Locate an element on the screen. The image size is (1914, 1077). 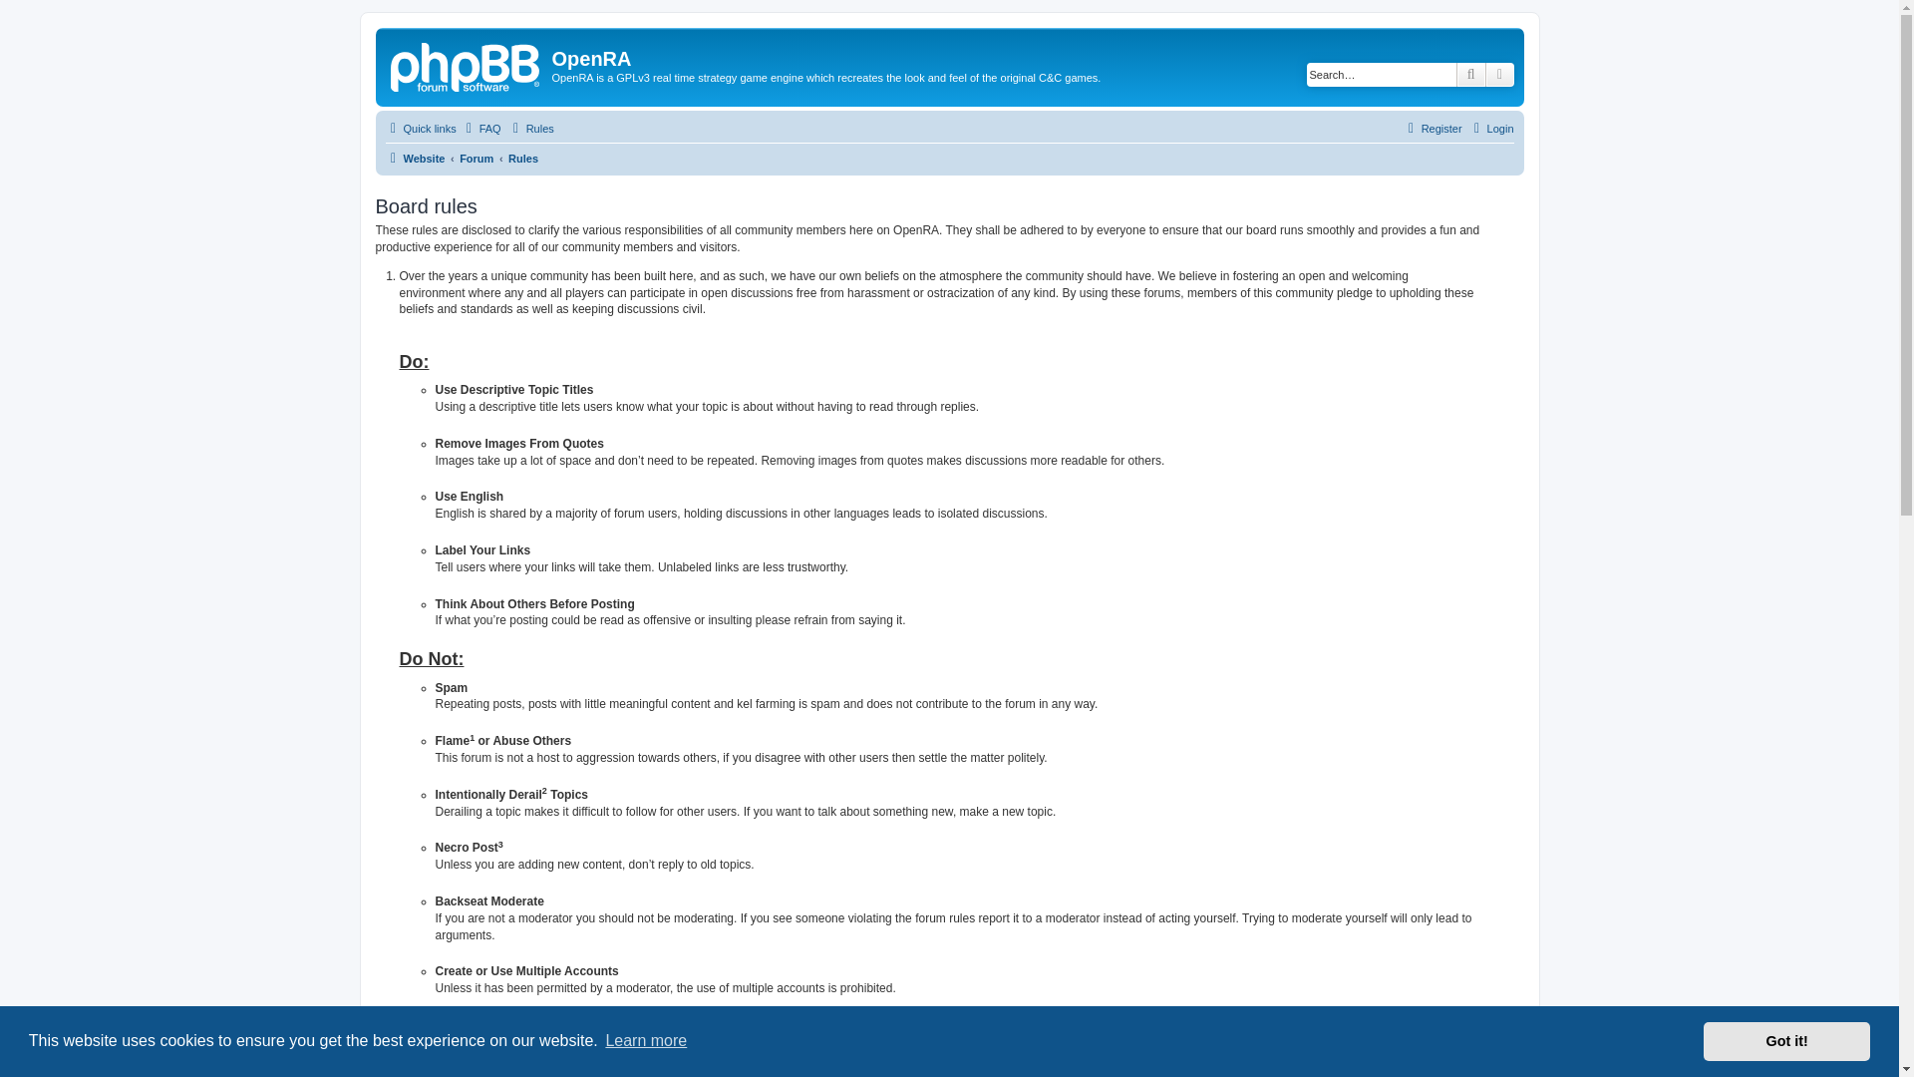
Forum is located at coordinates (477, 158).